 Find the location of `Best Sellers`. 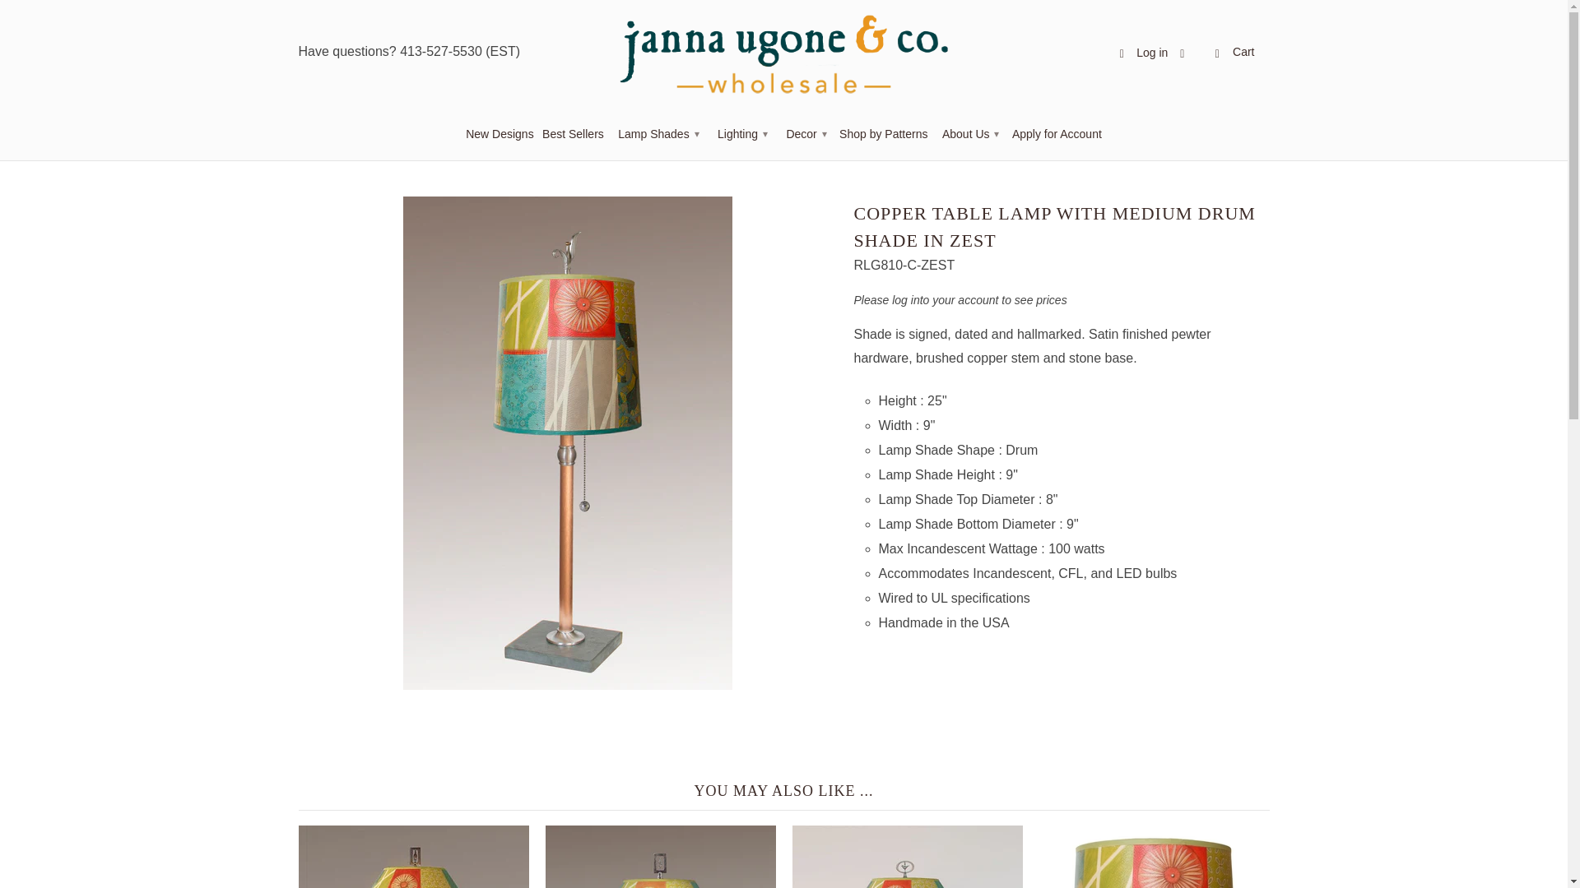

Best Sellers is located at coordinates (573, 137).